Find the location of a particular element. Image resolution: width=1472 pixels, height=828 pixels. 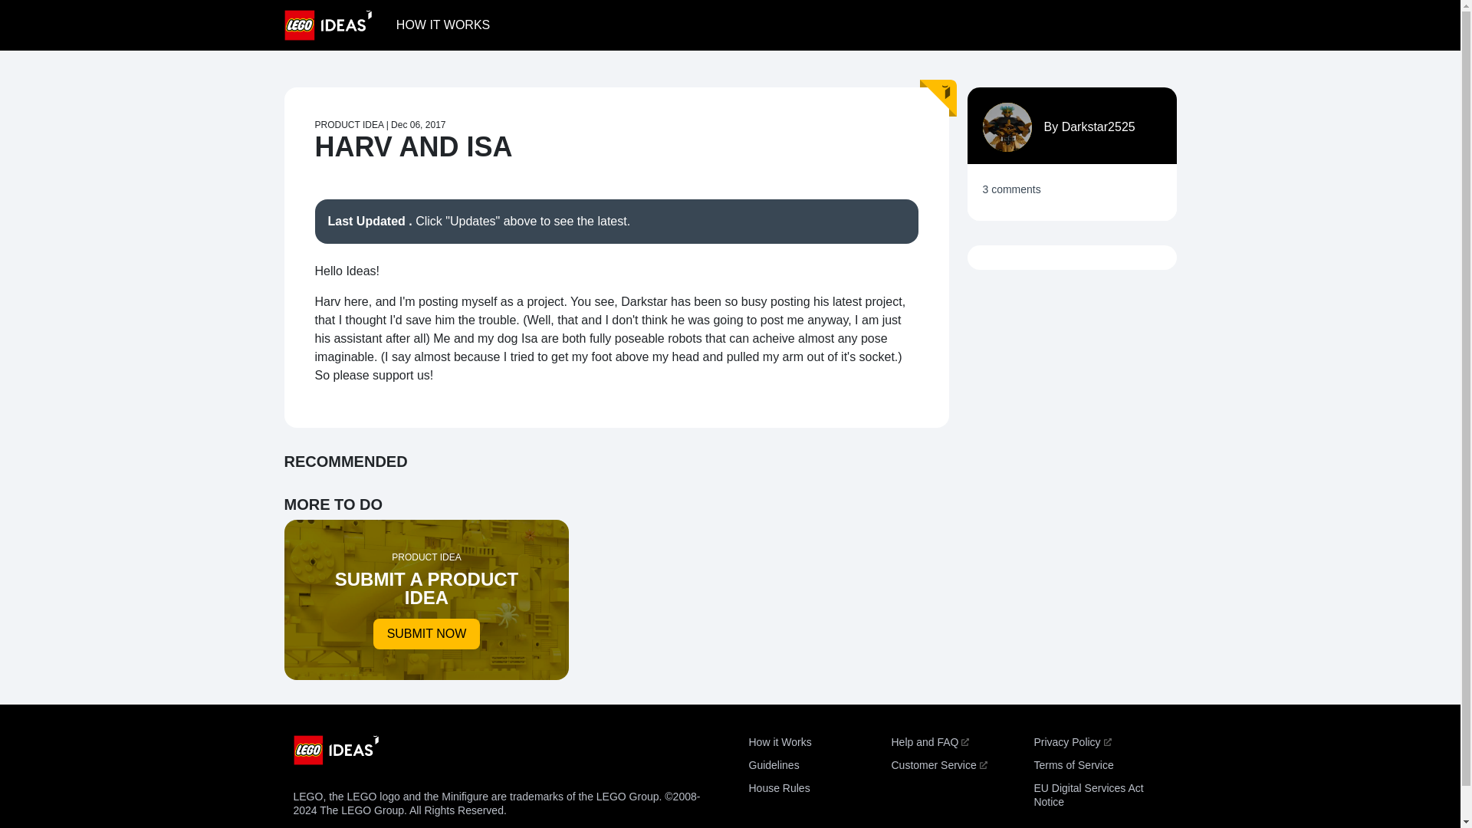

House Rules is located at coordinates (779, 787).